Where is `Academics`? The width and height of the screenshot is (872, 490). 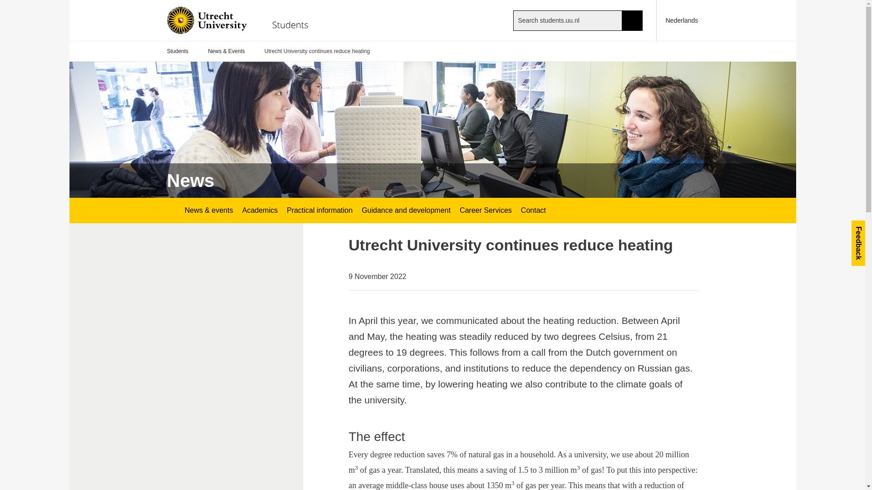
Academics is located at coordinates (259, 211).